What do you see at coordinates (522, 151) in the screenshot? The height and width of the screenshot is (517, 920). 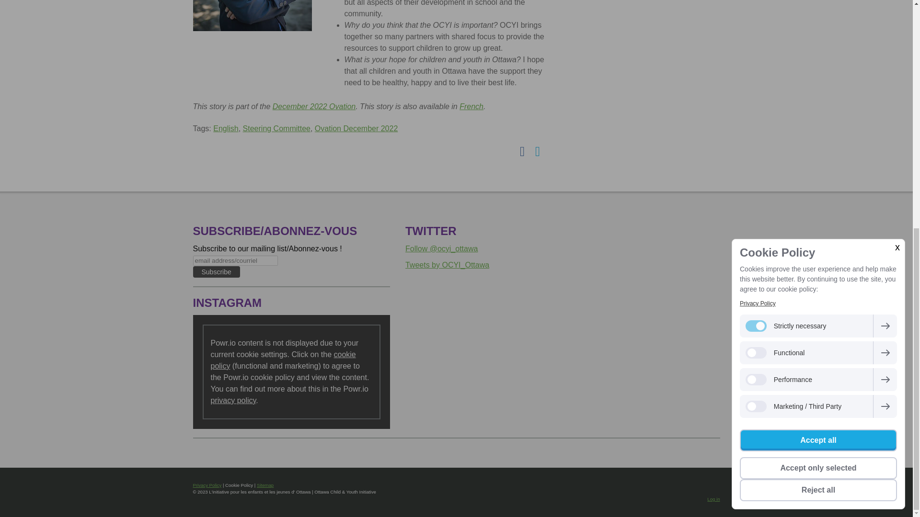 I see `Facebook` at bounding box center [522, 151].